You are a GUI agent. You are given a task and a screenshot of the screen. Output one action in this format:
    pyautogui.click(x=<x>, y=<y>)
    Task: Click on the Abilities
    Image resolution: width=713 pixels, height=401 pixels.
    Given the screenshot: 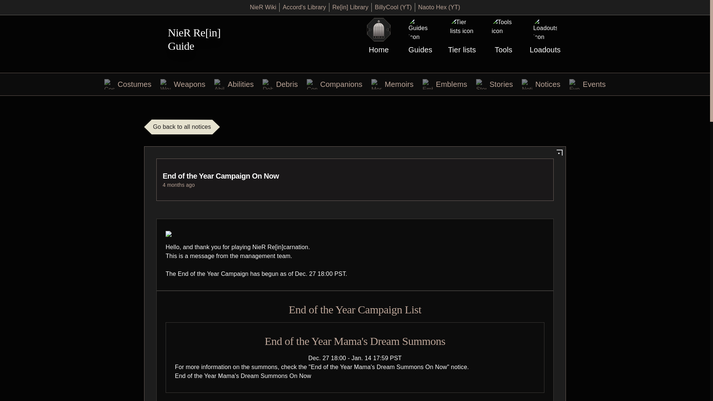 What is the action you would take?
    pyautogui.click(x=234, y=84)
    